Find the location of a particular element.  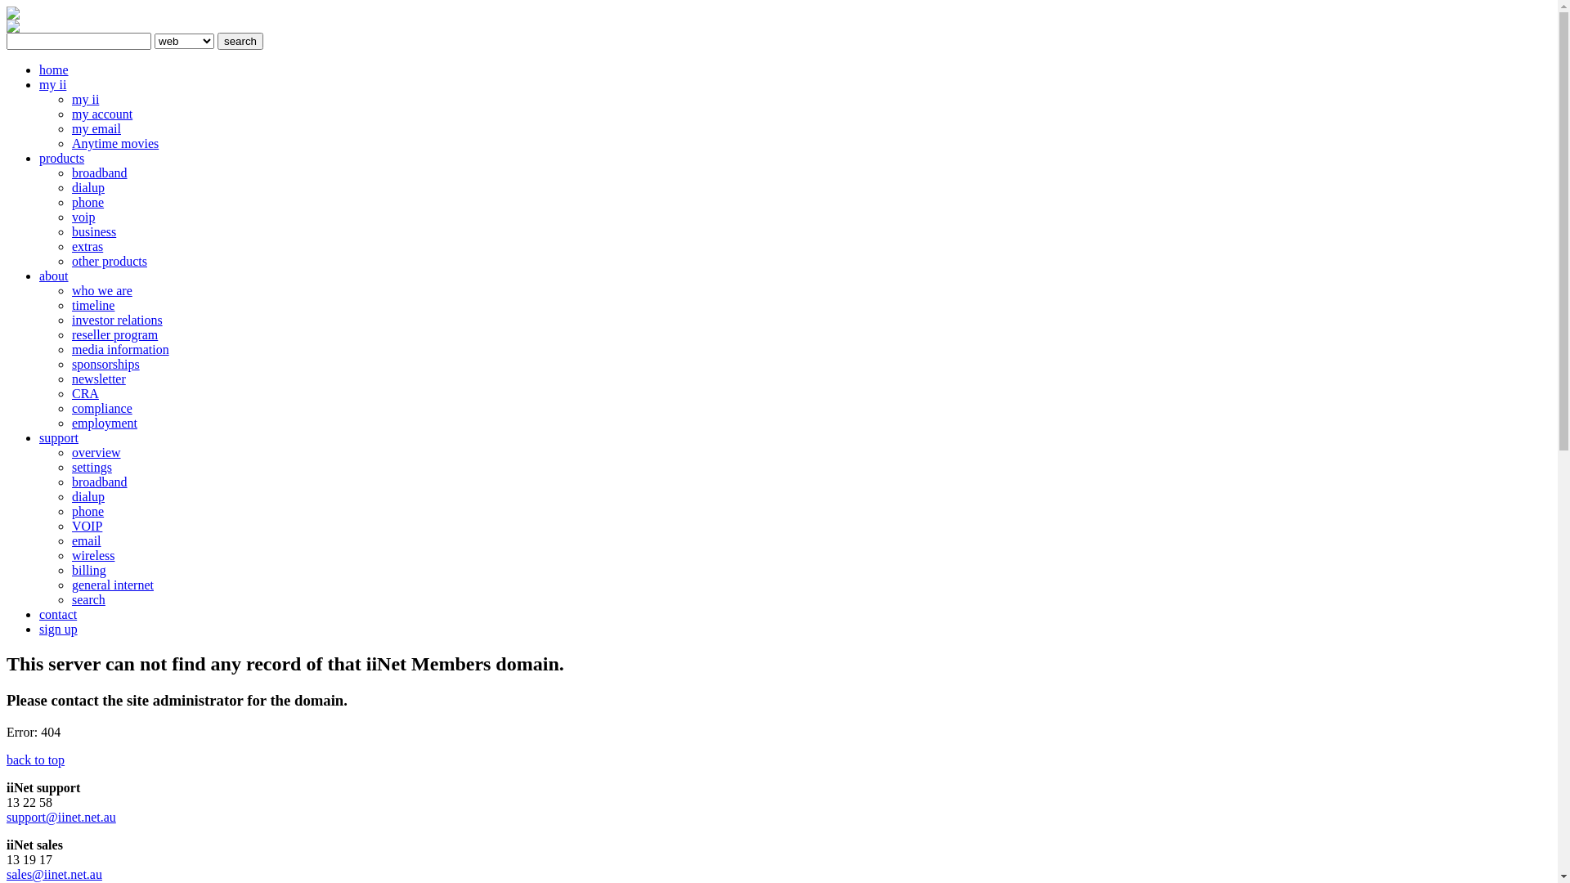

sponsorships is located at coordinates (106, 365).